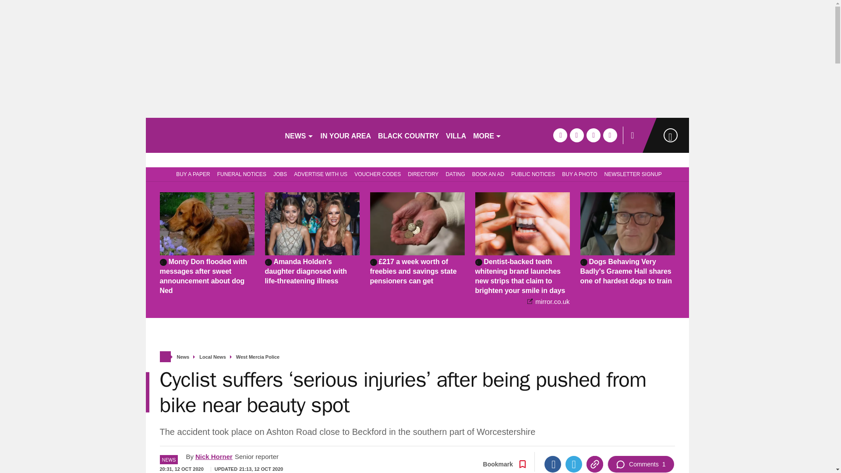  Describe the element at coordinates (593, 135) in the screenshot. I see `tiktok` at that location.